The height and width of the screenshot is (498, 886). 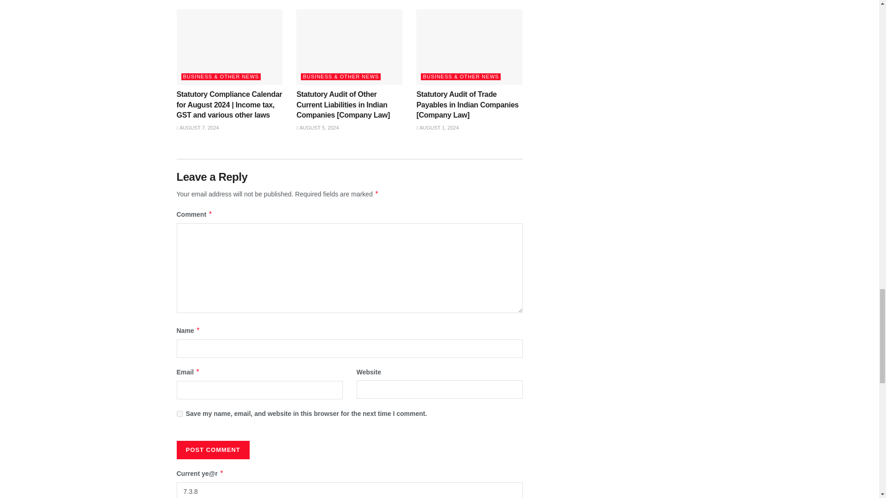 I want to click on 7.3.8, so click(x=349, y=490).